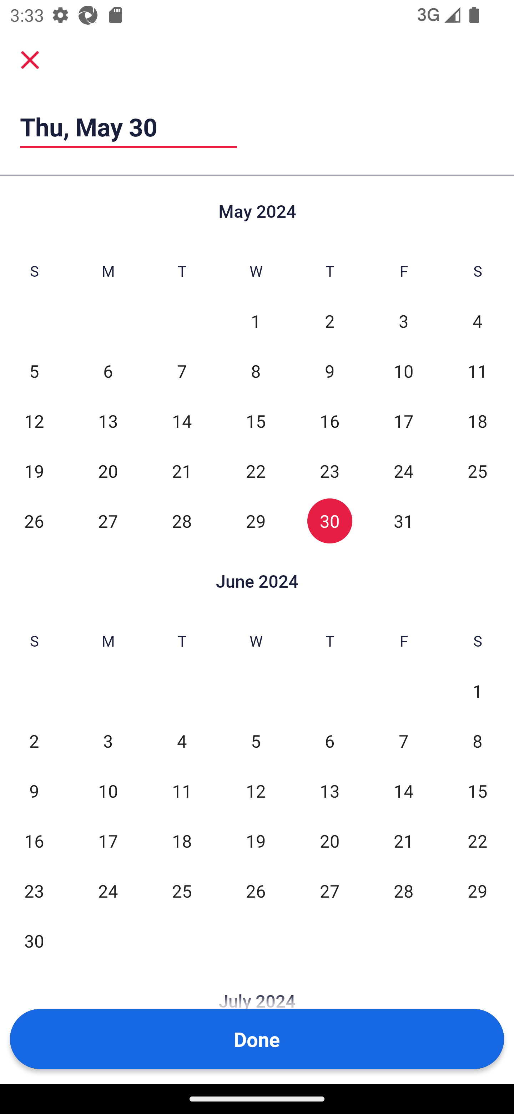 The height and width of the screenshot is (1114, 514). I want to click on 26 Wed, Jun 26, Not Selected, so click(256, 890).